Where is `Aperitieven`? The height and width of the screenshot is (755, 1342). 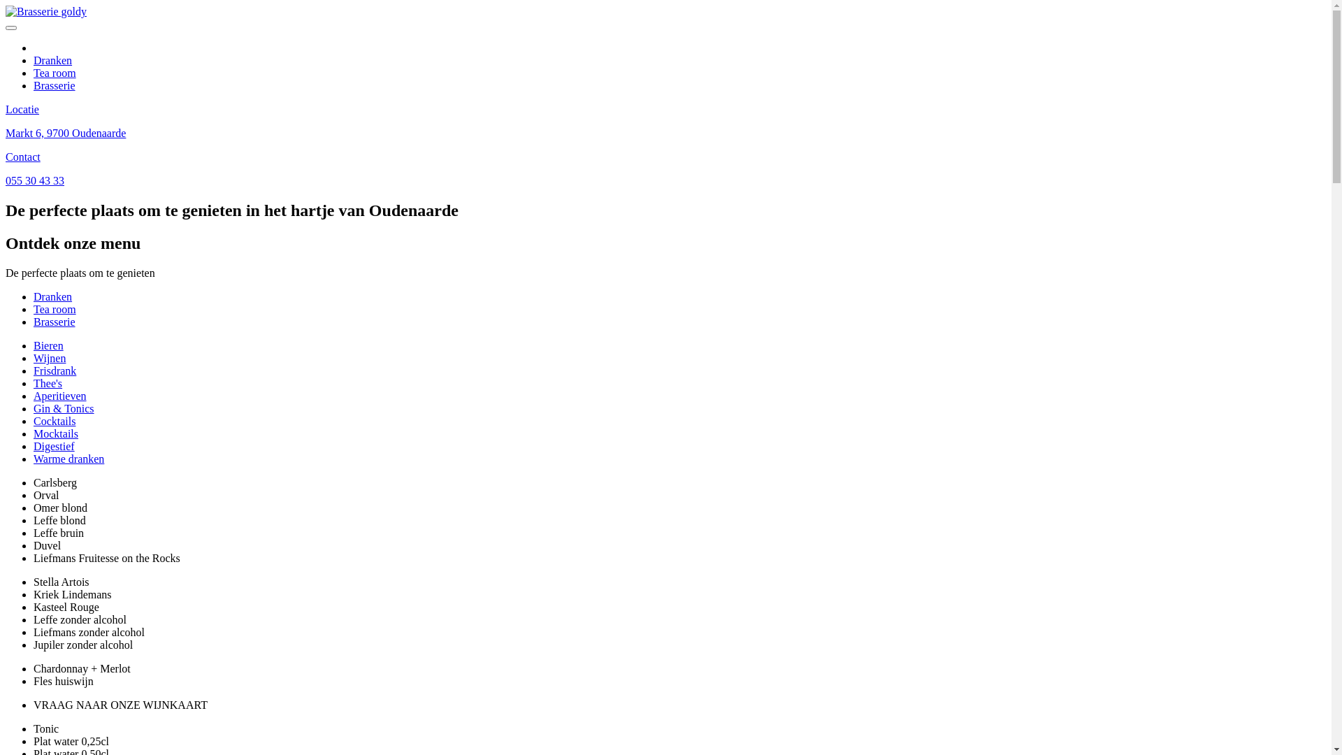
Aperitieven is located at coordinates (60, 396).